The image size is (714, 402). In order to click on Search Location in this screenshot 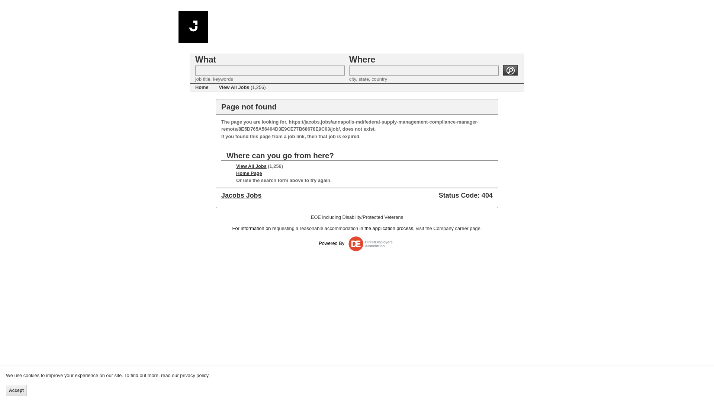, I will do `click(424, 71)`.